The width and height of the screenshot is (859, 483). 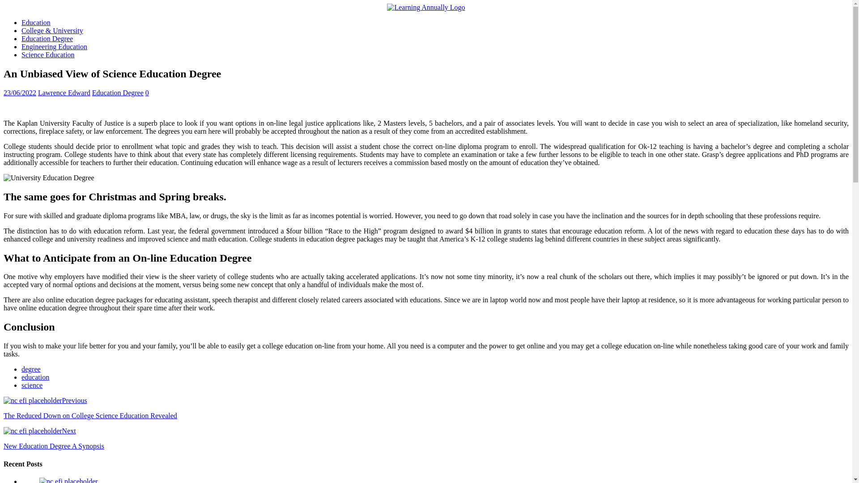 I want to click on Science Education, so click(x=48, y=55).